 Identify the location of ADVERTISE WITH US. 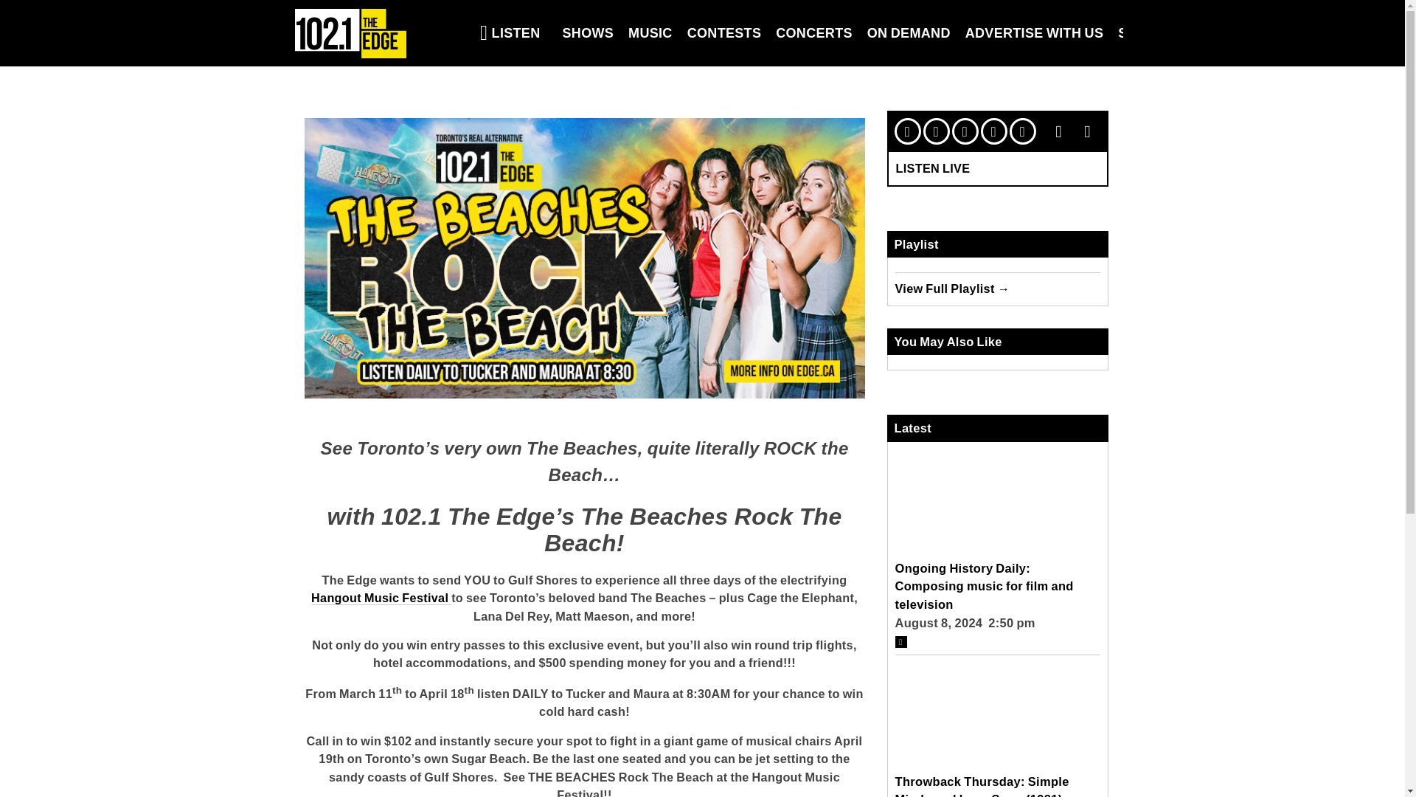
(1035, 32).